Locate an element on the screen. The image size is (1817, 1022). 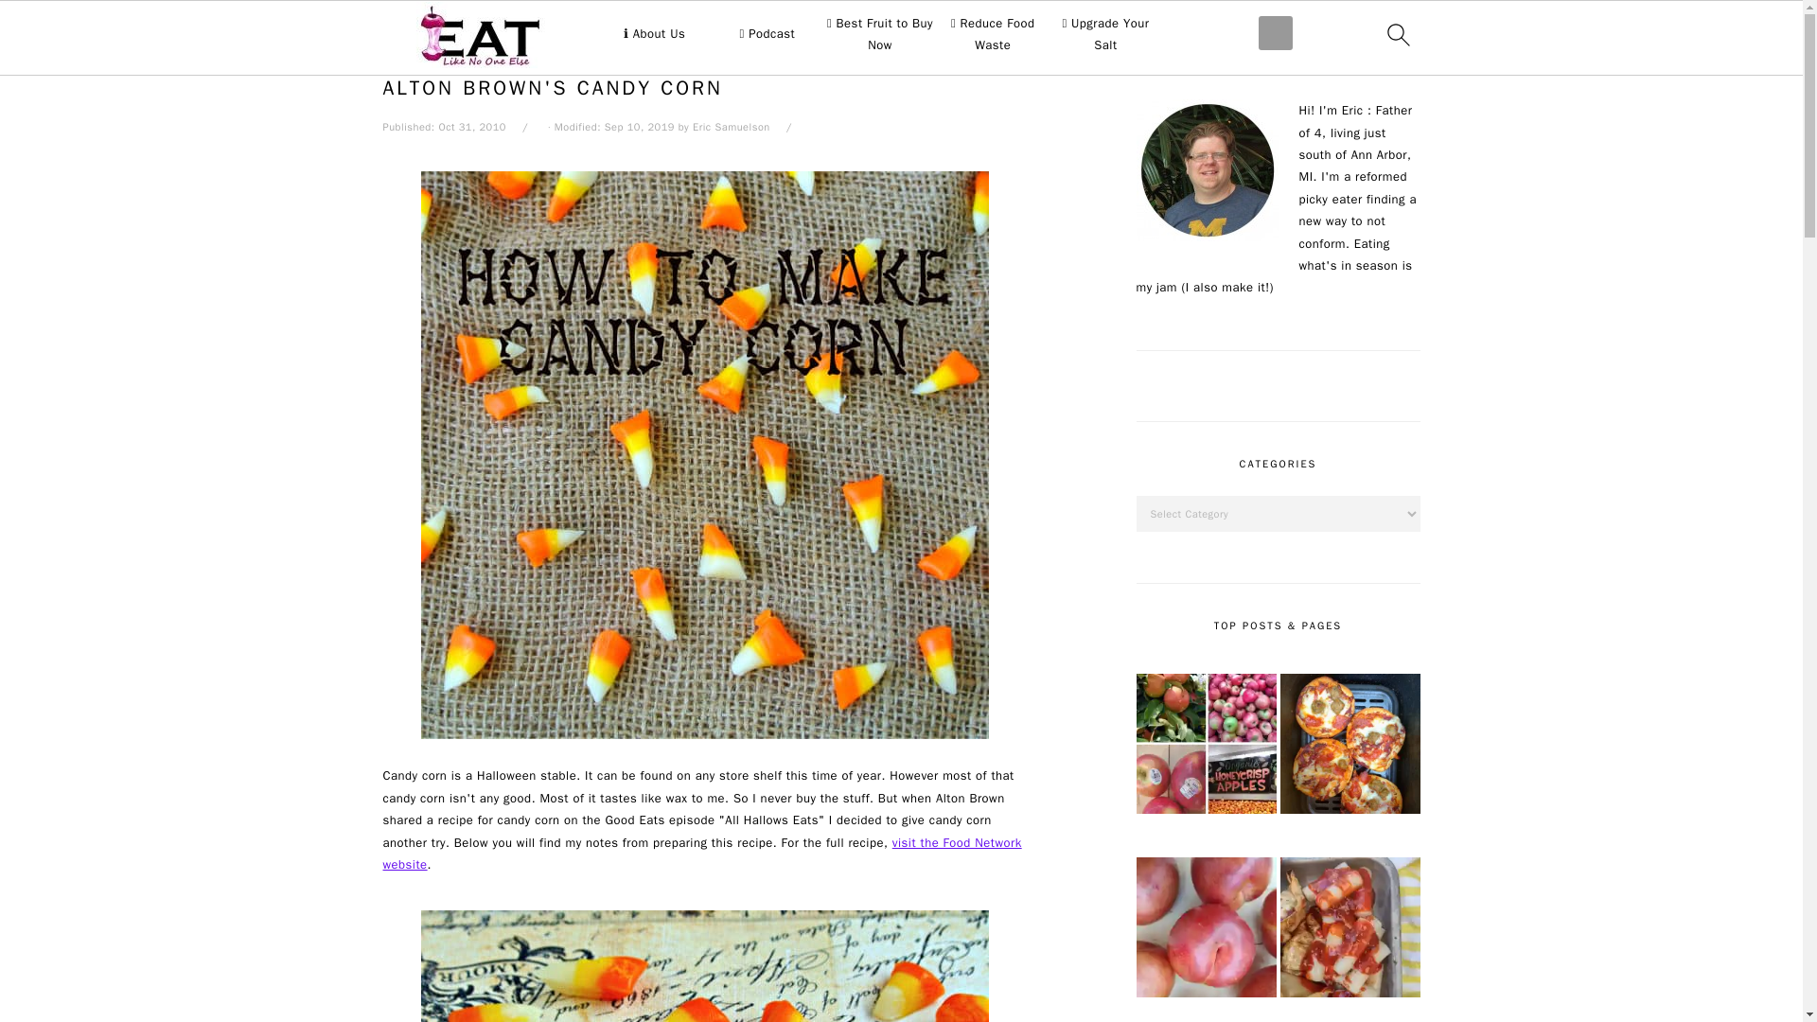
search icon is located at coordinates (1397, 34).